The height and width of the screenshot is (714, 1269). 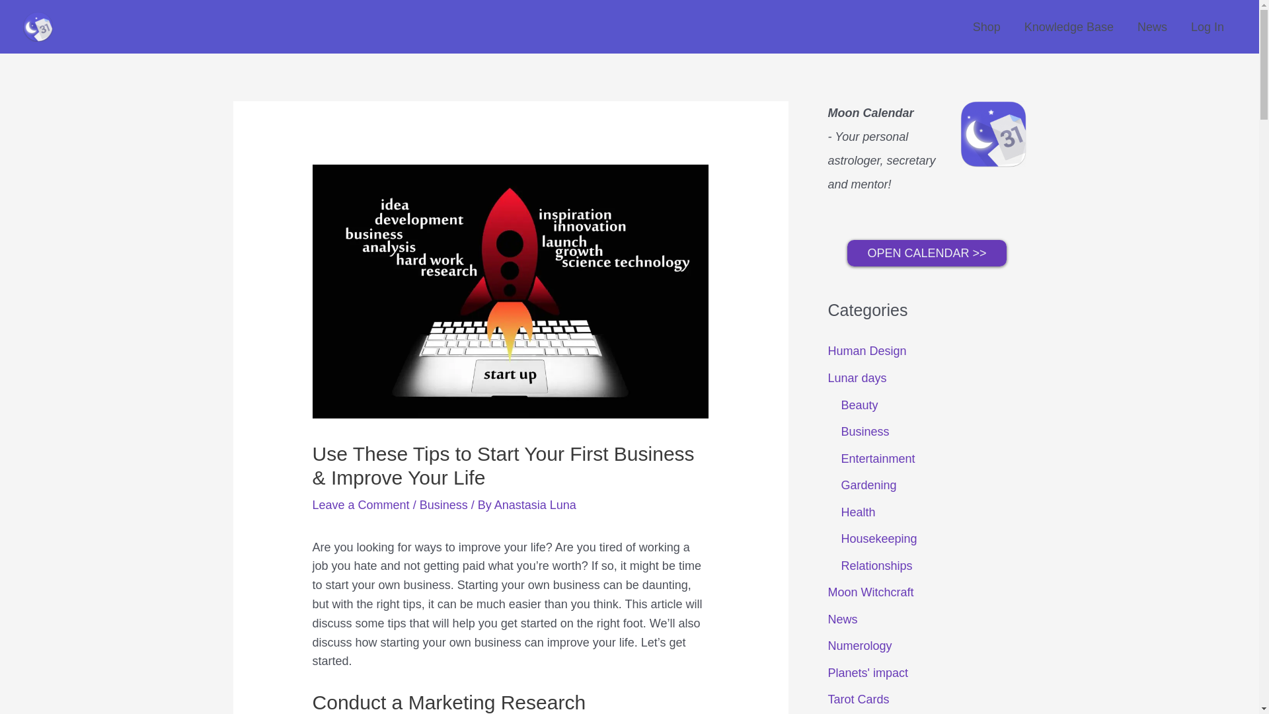 What do you see at coordinates (858, 512) in the screenshot?
I see `Health` at bounding box center [858, 512].